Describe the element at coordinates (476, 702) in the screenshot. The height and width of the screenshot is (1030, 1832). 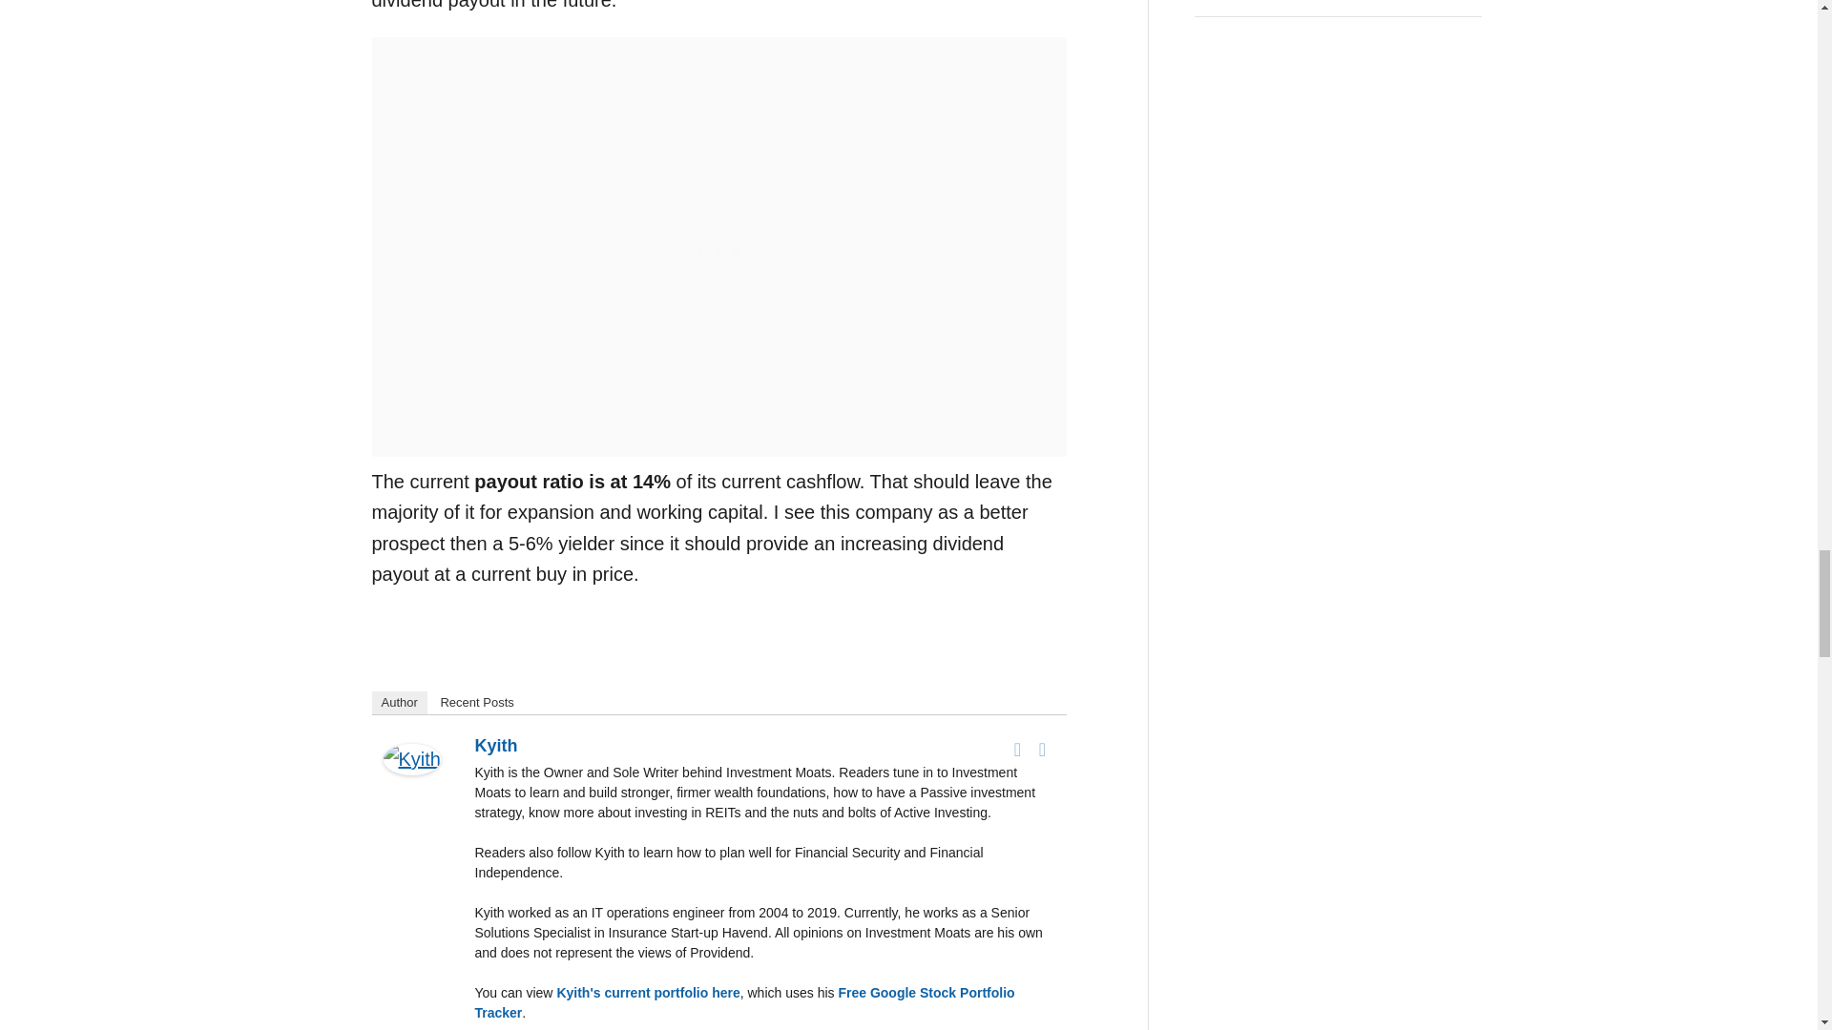
I see `Recent Posts` at that location.